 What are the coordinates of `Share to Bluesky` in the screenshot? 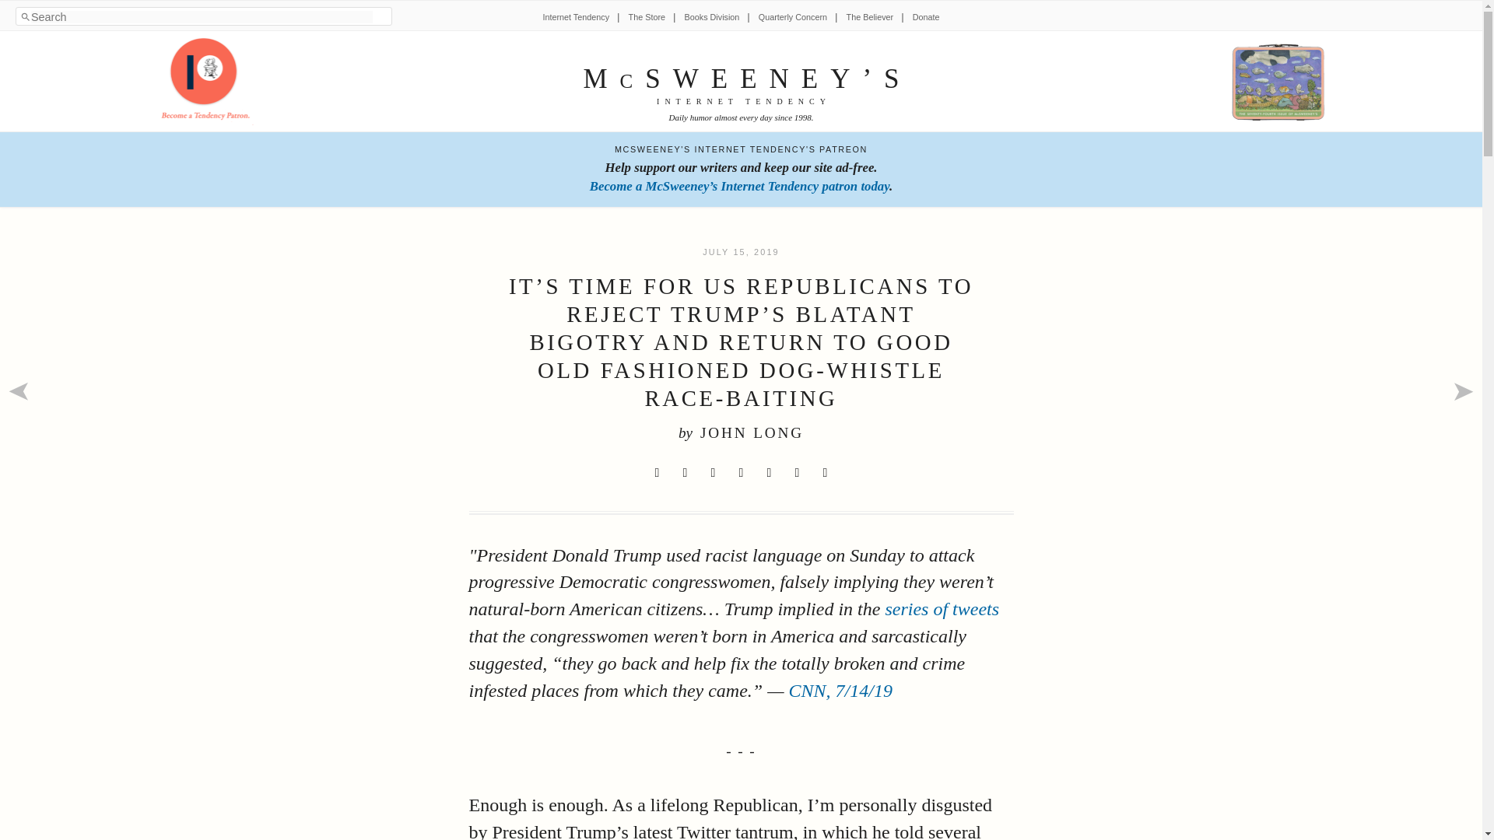 It's located at (741, 473).